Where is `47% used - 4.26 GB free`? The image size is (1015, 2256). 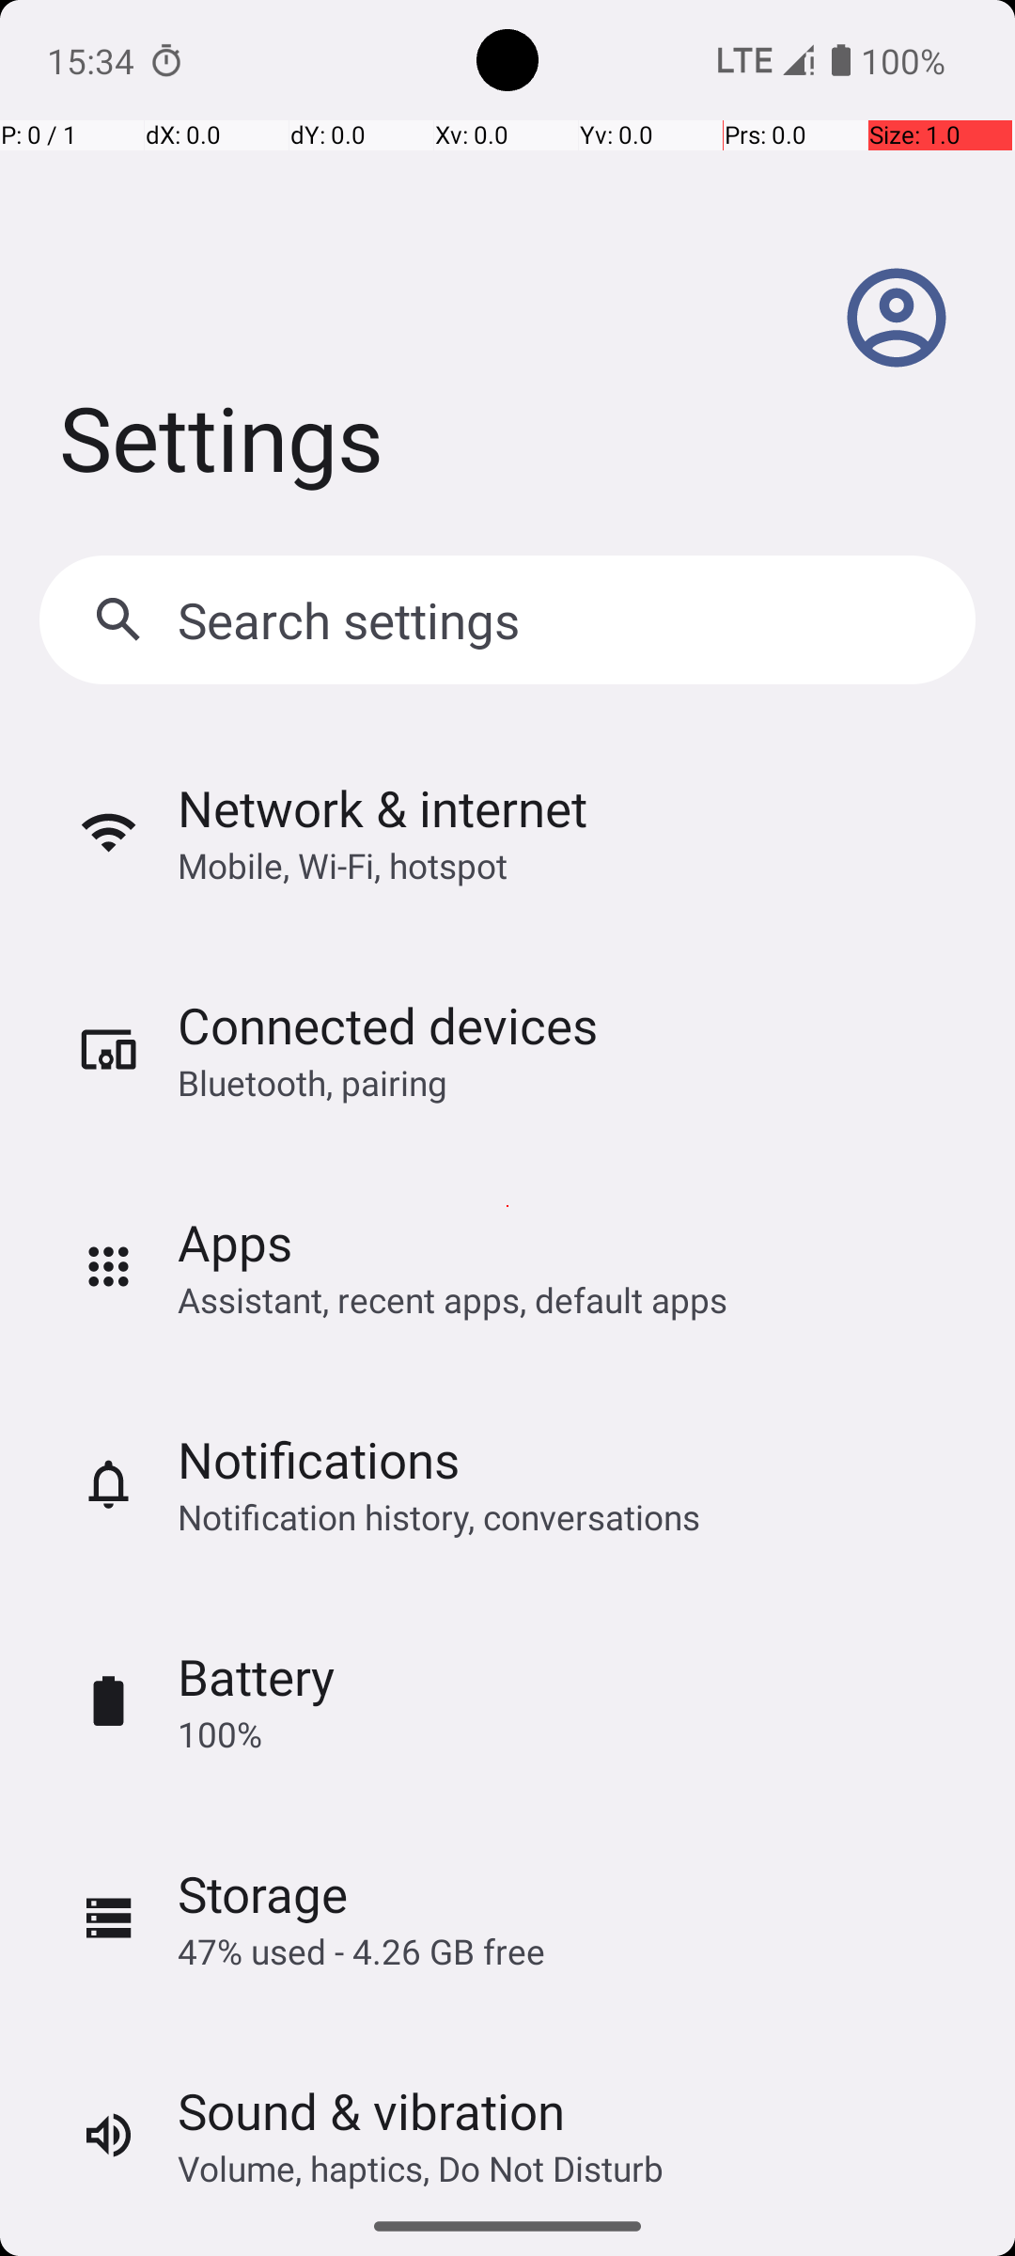 47% used - 4.26 GB free is located at coordinates (361, 1951).